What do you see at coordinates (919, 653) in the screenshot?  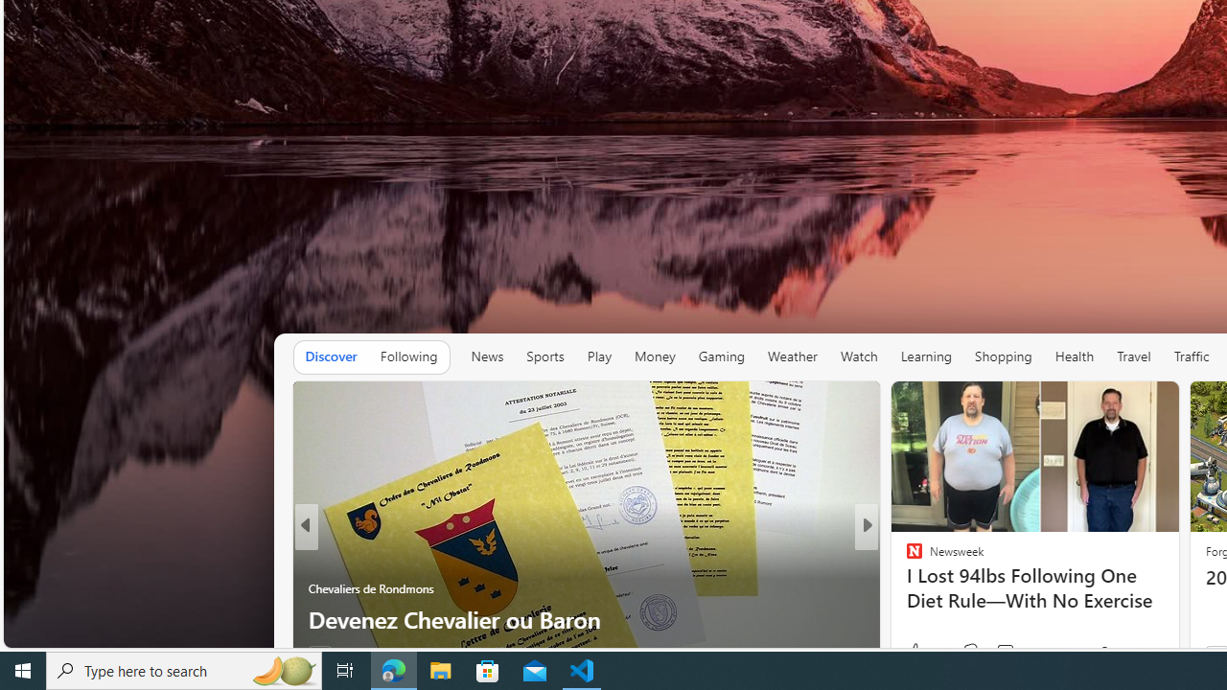 I see `587 Like` at bounding box center [919, 653].